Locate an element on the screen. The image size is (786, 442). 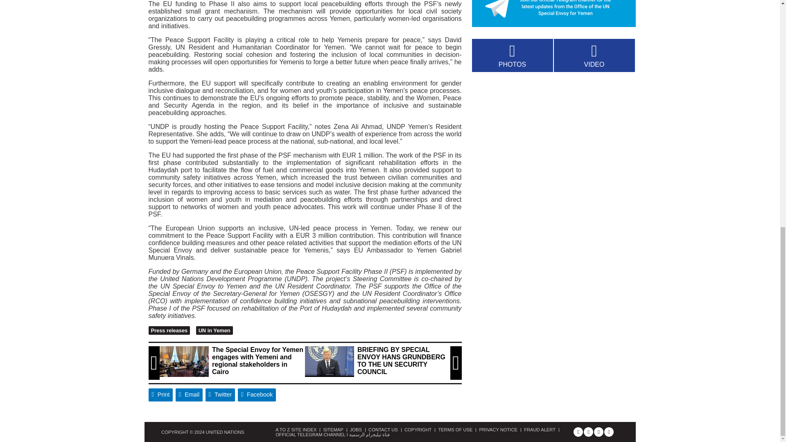
Twitter is located at coordinates (220, 395).